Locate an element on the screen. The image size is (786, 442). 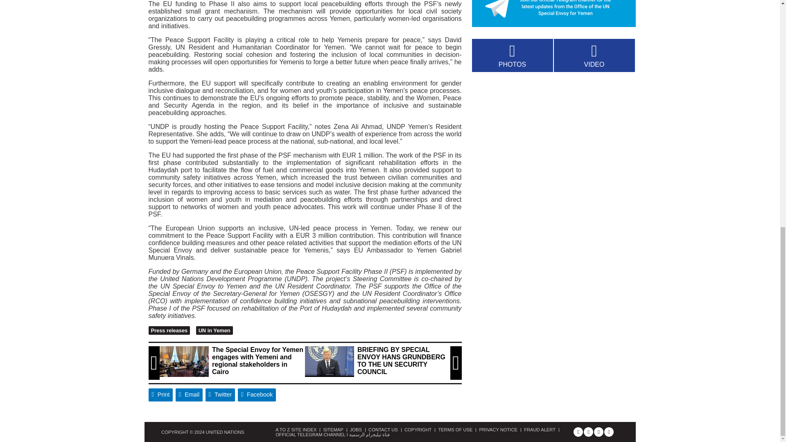
Twitter is located at coordinates (220, 395).